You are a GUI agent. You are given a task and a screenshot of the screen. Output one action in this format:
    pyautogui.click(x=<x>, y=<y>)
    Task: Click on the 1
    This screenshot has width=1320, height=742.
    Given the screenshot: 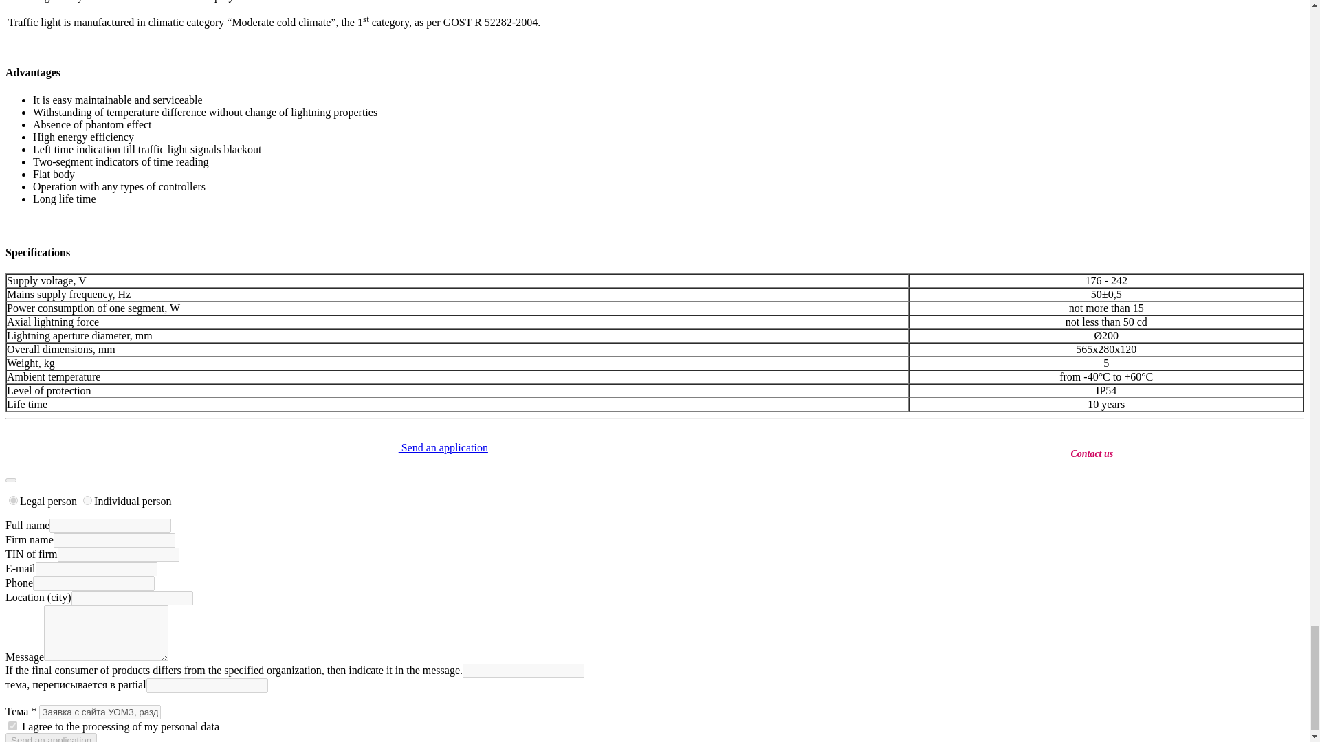 What is the action you would take?
    pyautogui.click(x=12, y=726)
    